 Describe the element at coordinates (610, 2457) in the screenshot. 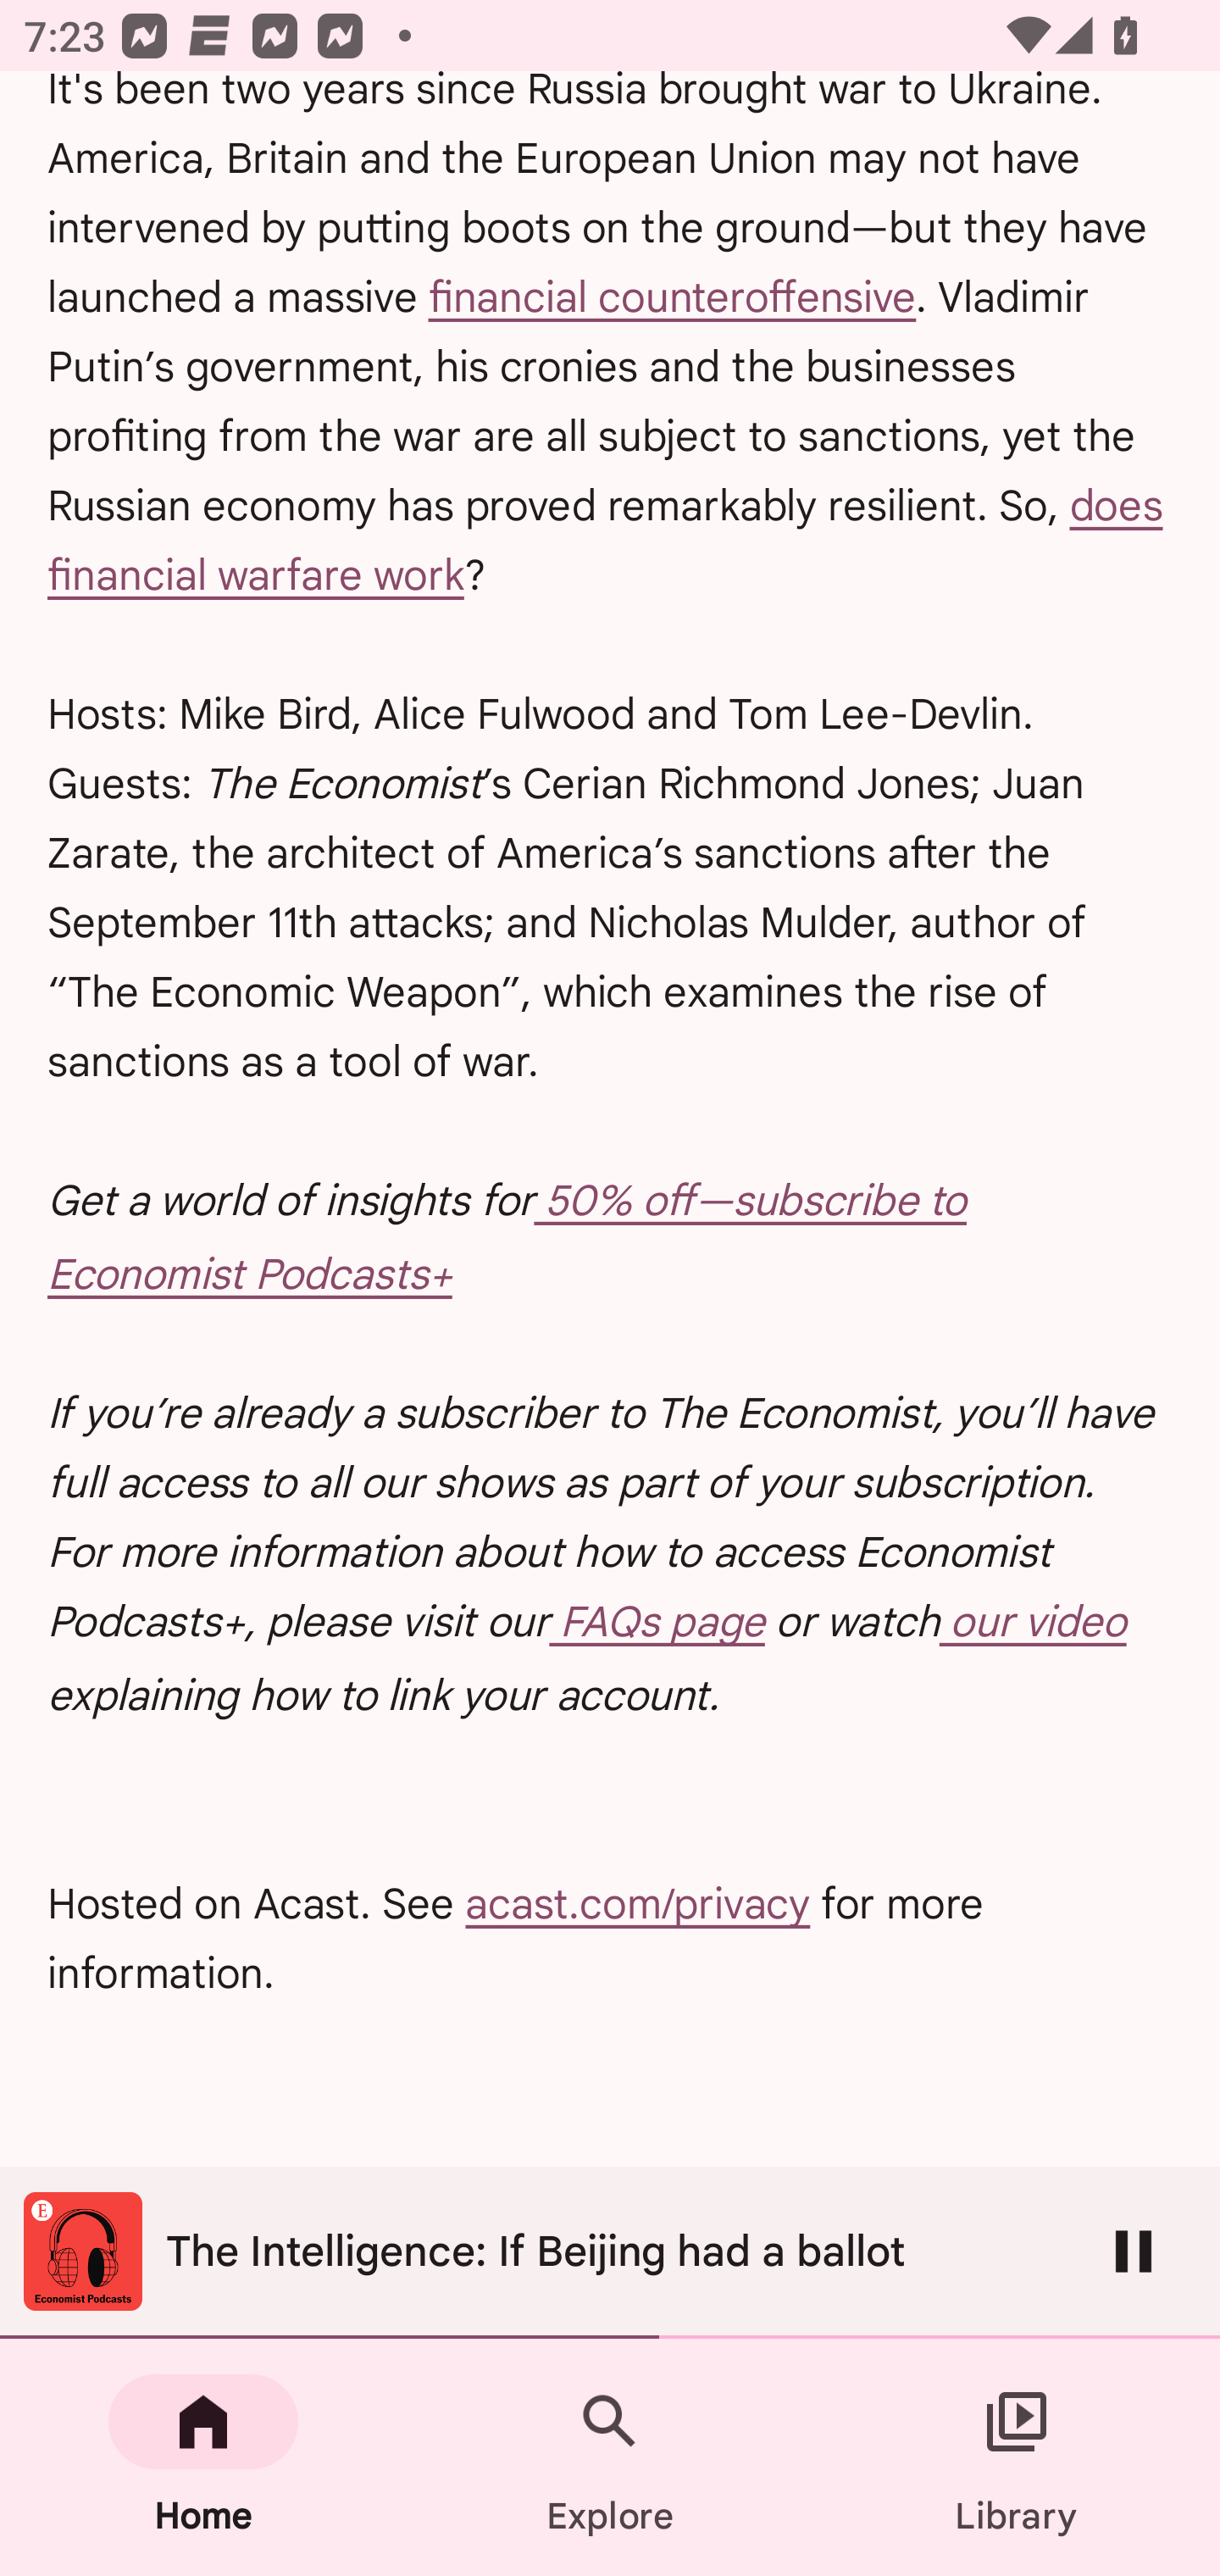

I see `Explore` at that location.